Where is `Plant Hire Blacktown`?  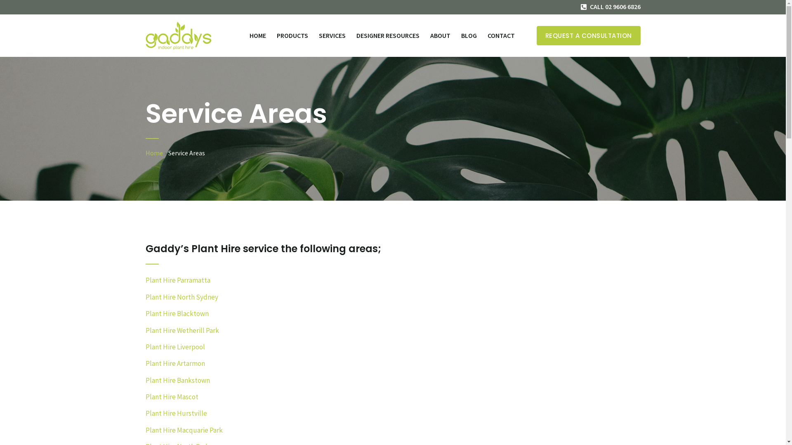
Plant Hire Blacktown is located at coordinates (177, 314).